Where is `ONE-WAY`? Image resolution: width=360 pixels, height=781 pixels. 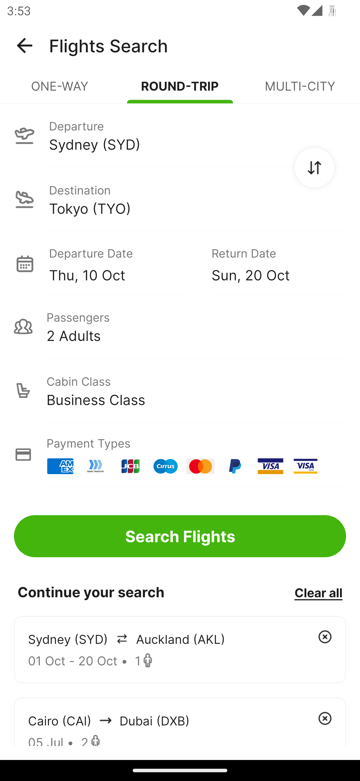 ONE-WAY is located at coordinates (60, 90).